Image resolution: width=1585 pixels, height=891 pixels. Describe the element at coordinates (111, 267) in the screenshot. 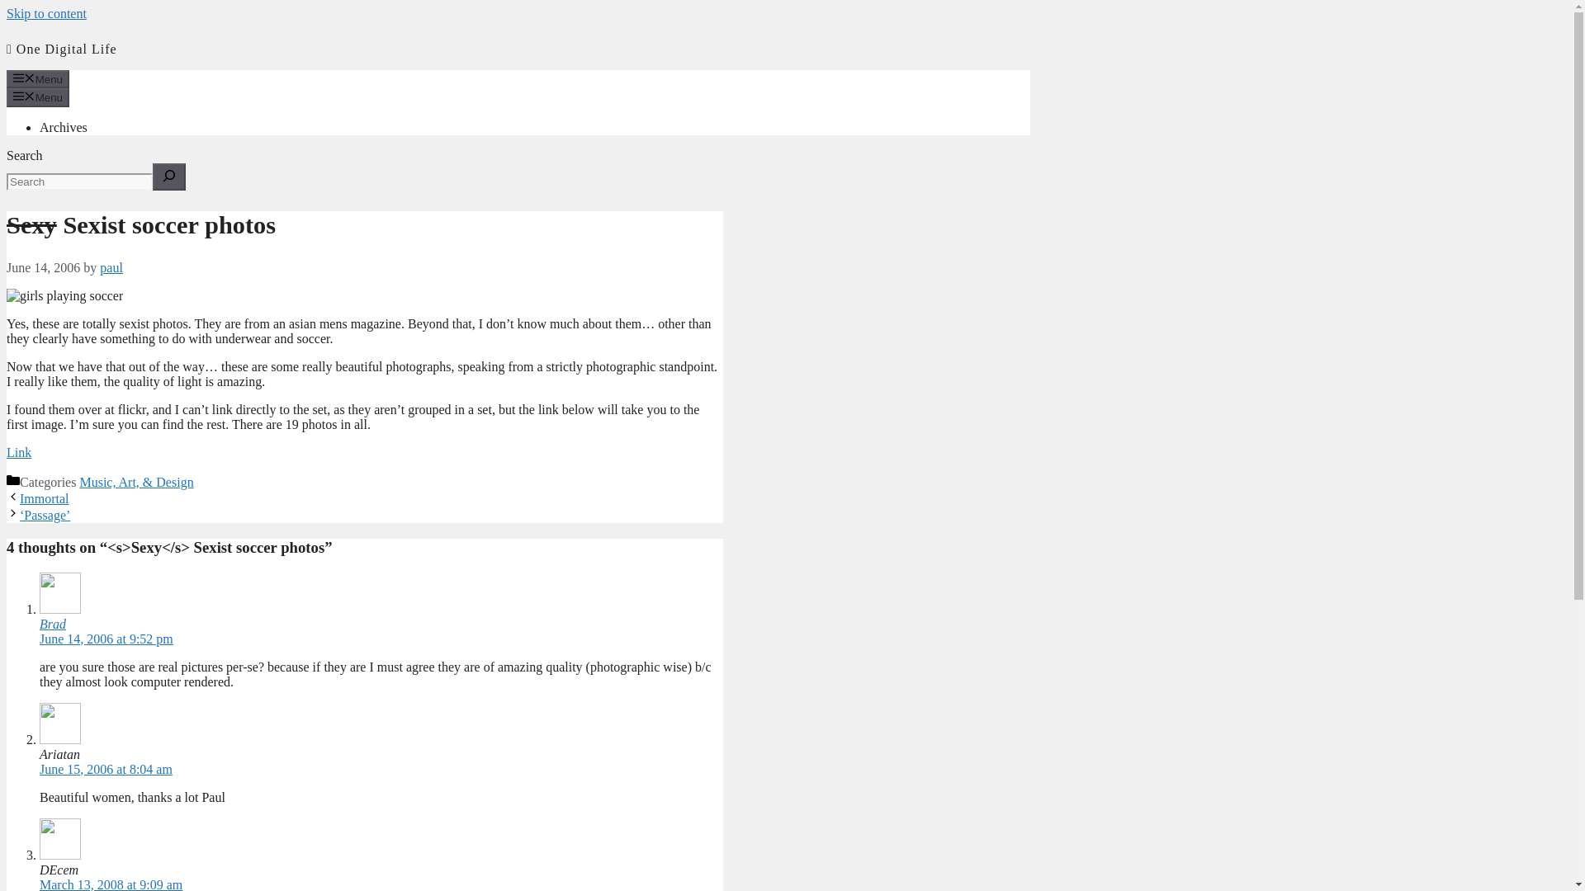

I see `View all posts by paul` at that location.